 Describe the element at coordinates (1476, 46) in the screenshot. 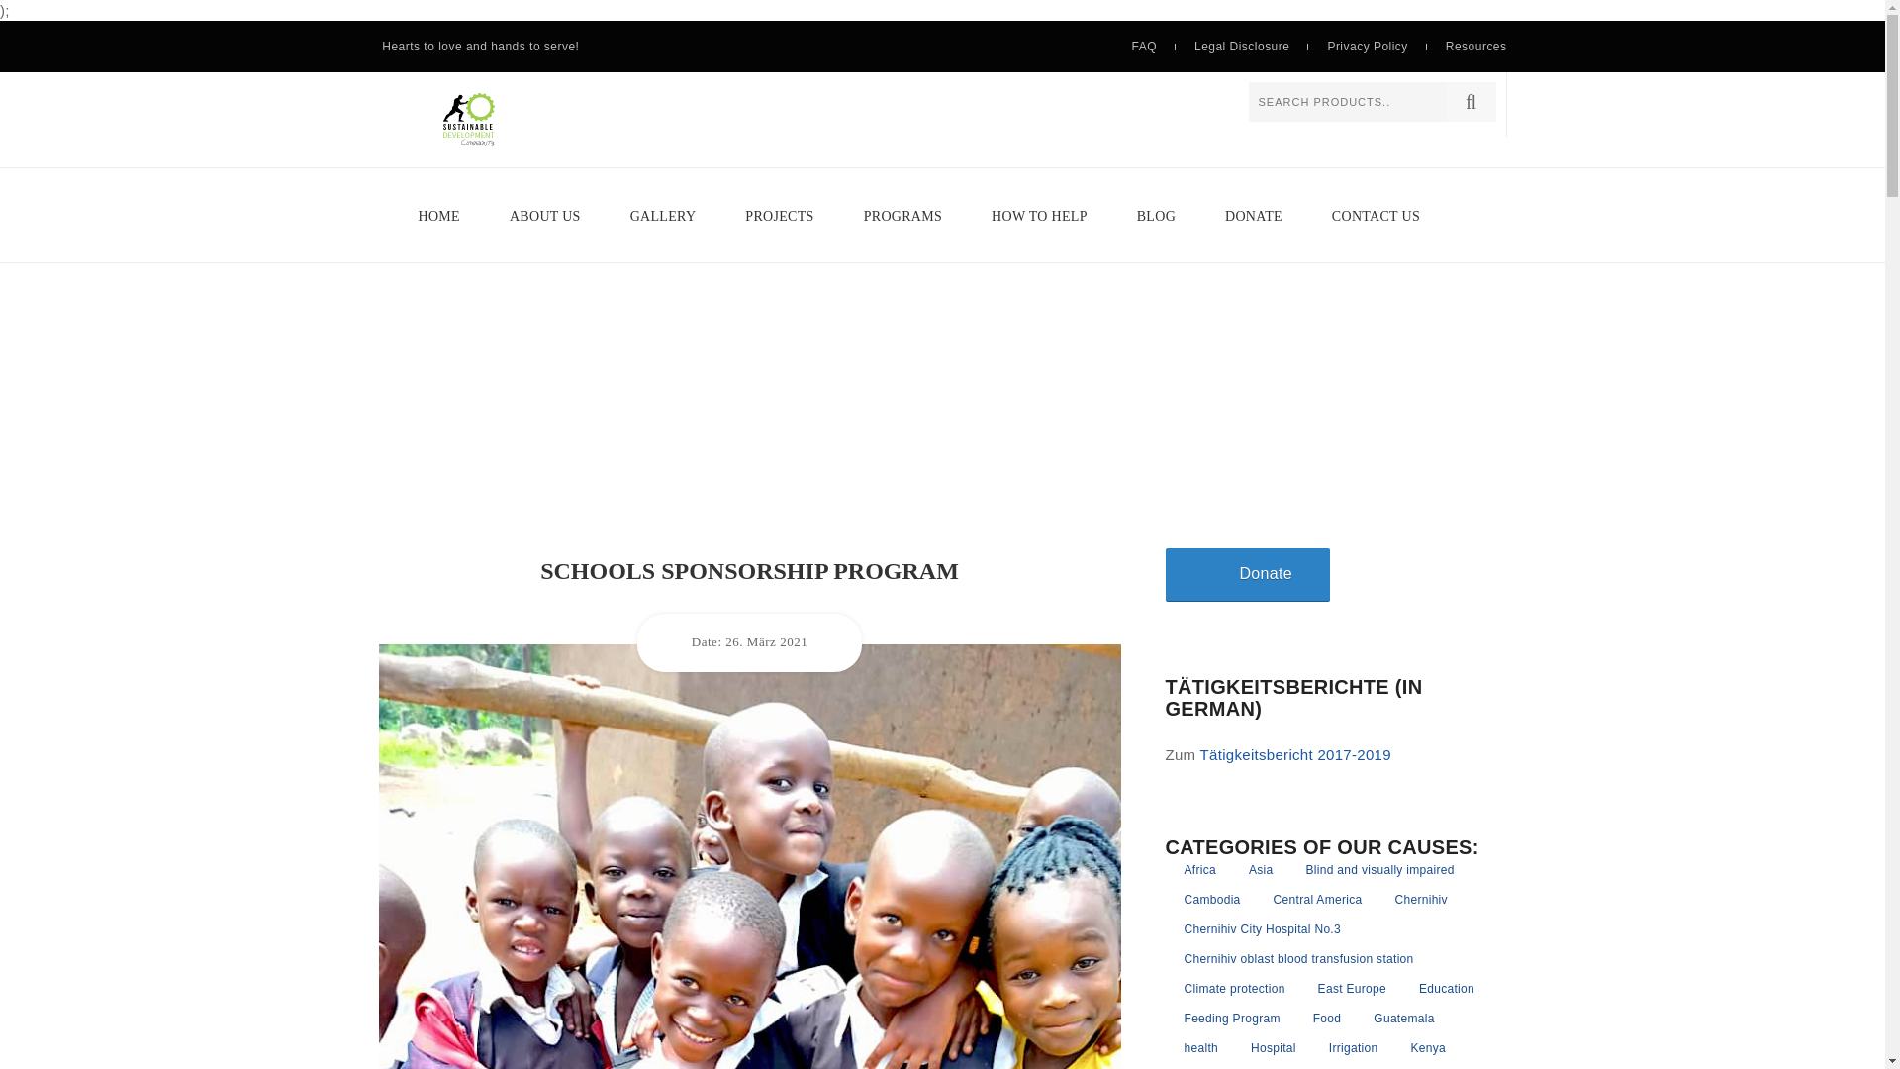

I see `Resources` at that location.